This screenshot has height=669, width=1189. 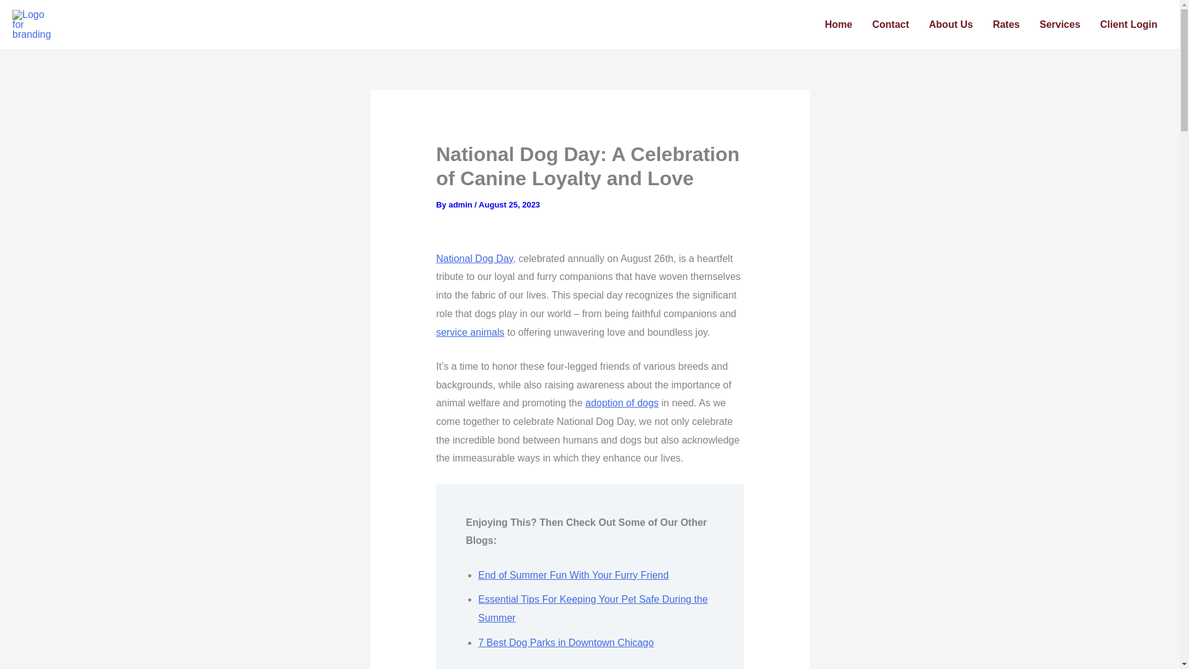 I want to click on 7 Best Dog Parks in Downtown Chicago, so click(x=566, y=643).